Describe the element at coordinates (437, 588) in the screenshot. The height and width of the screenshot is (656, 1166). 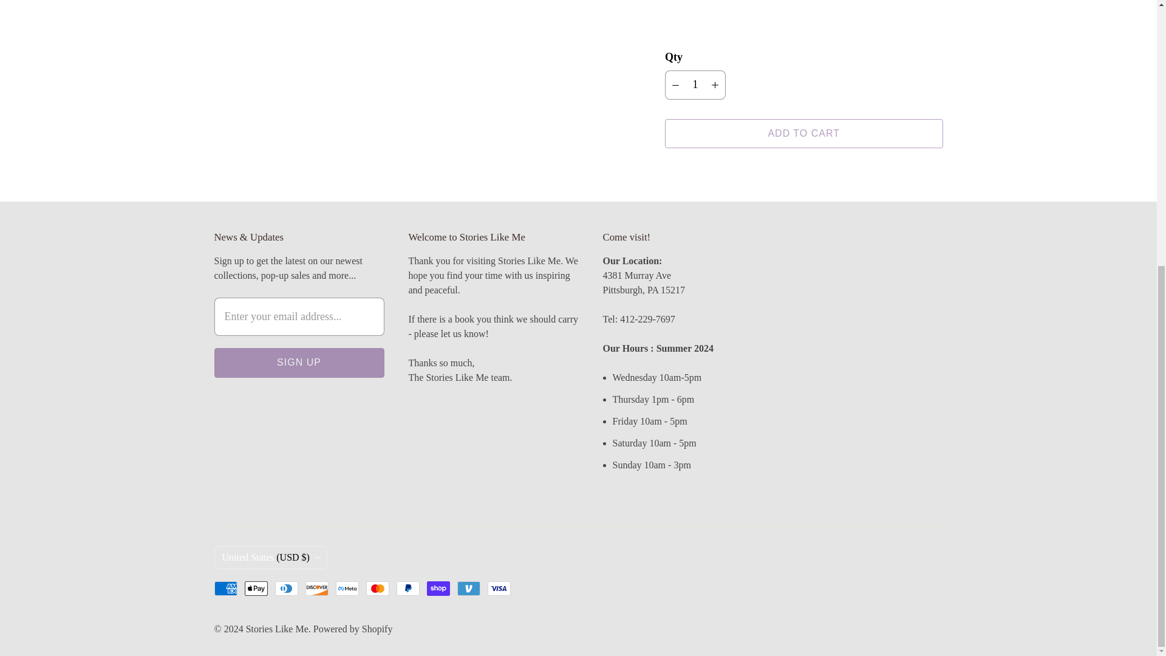
I see `Shop Pay` at that location.